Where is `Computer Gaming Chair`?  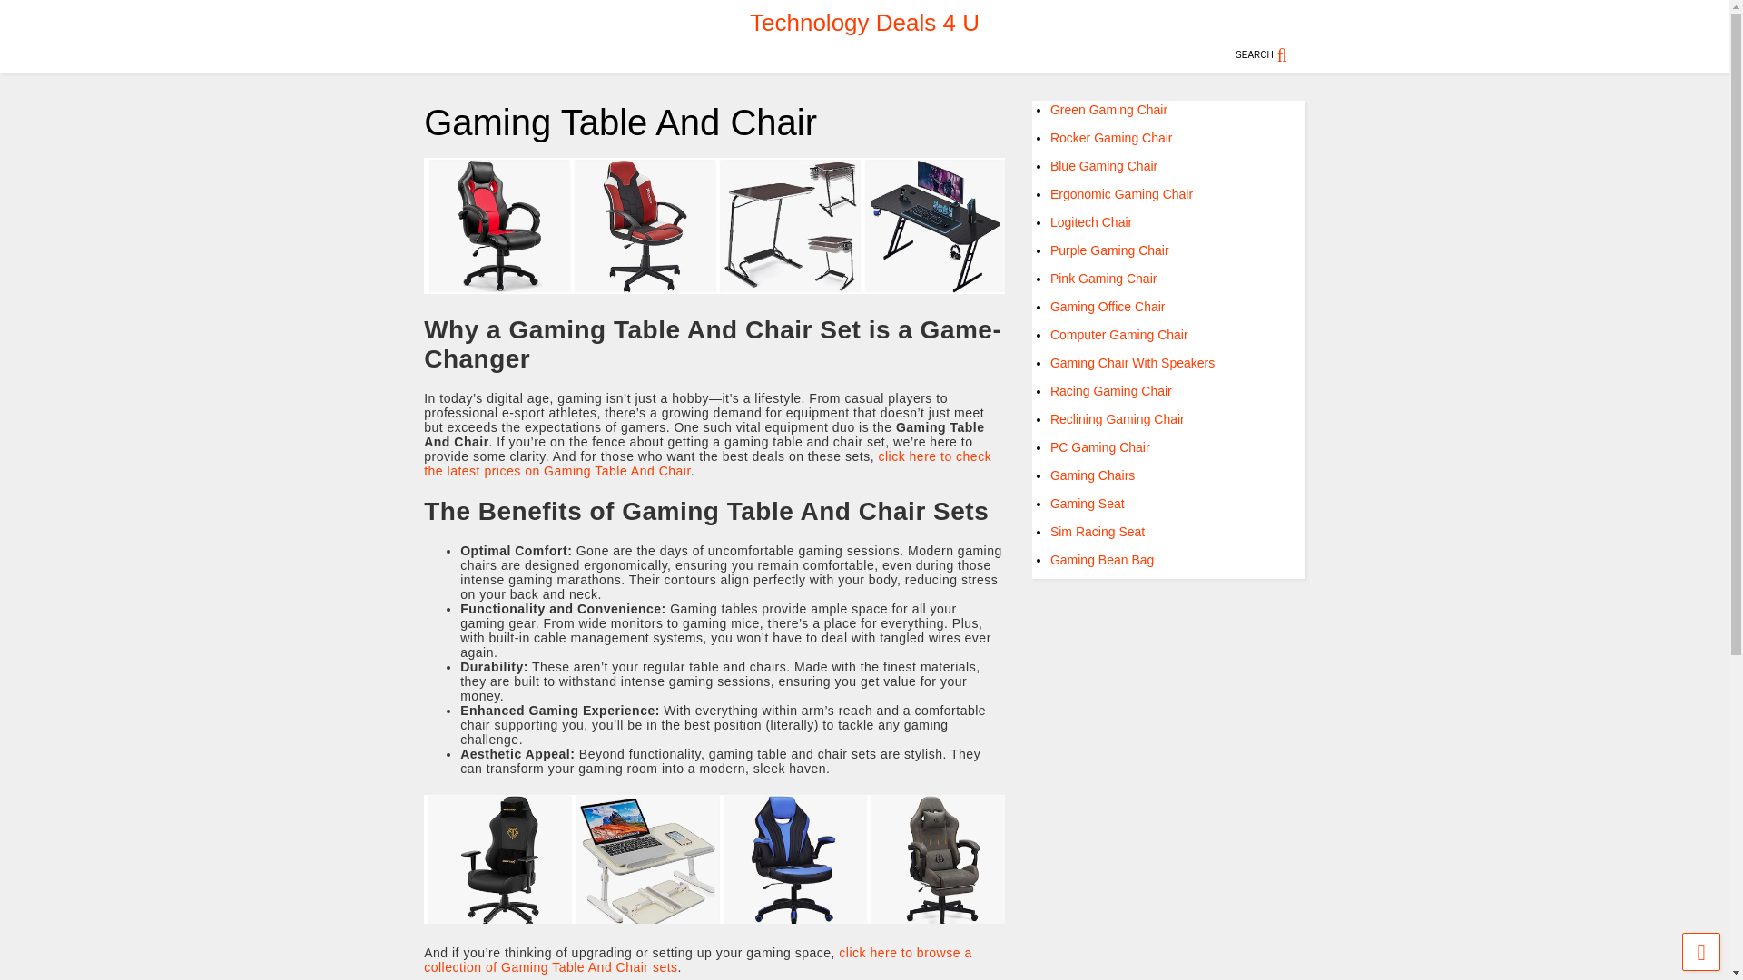
Computer Gaming Chair is located at coordinates (1119, 334).